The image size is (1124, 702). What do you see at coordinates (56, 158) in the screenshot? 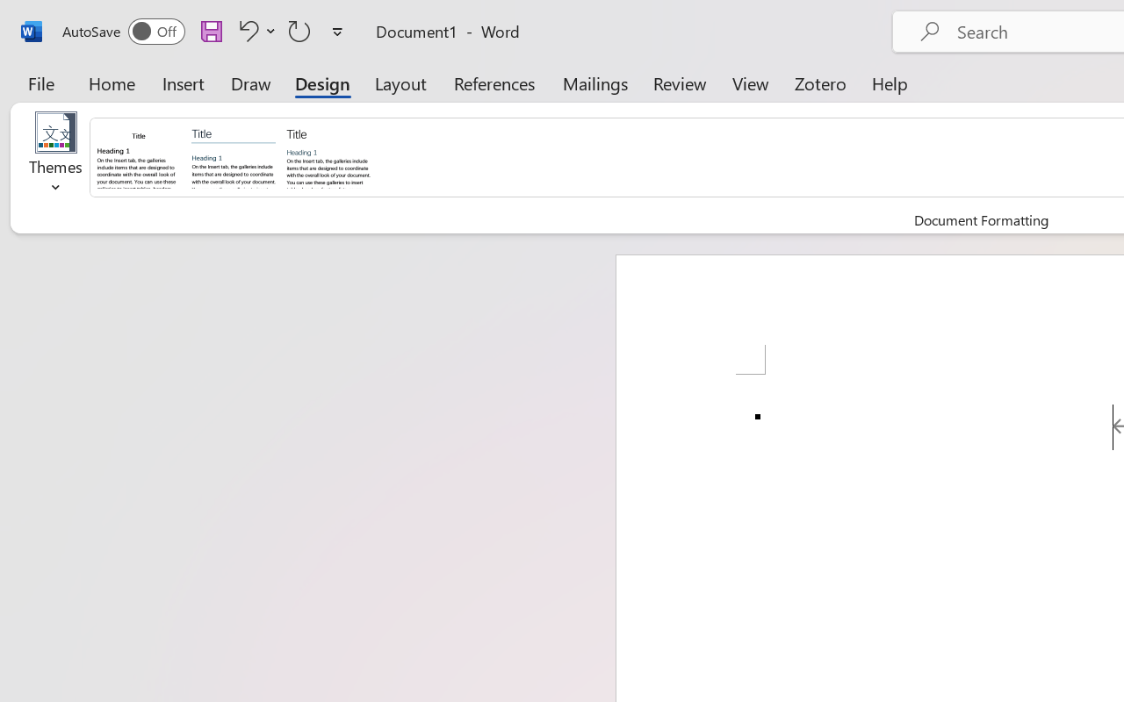
I see `Themes` at bounding box center [56, 158].